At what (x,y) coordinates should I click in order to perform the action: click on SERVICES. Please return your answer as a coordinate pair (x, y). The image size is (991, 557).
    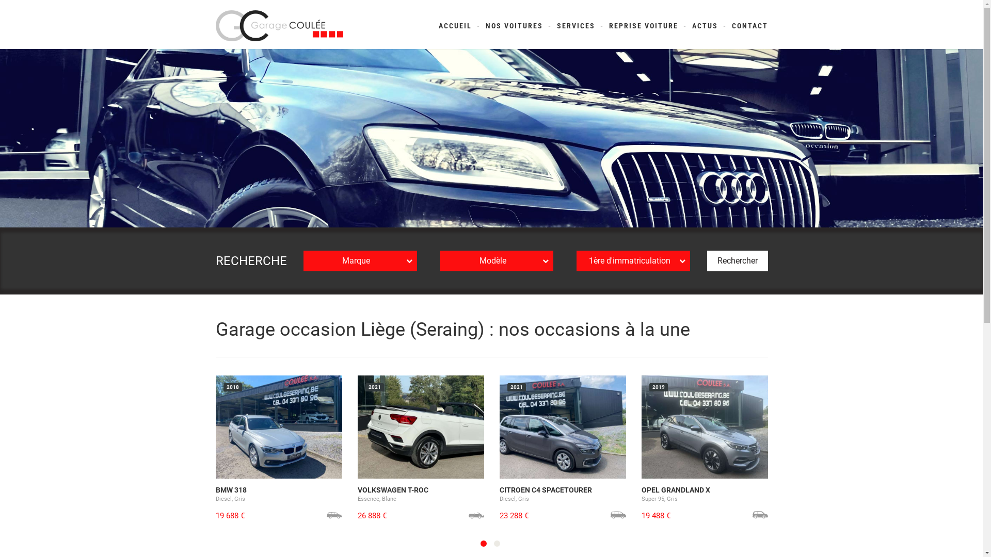
    Looking at the image, I should click on (576, 26).